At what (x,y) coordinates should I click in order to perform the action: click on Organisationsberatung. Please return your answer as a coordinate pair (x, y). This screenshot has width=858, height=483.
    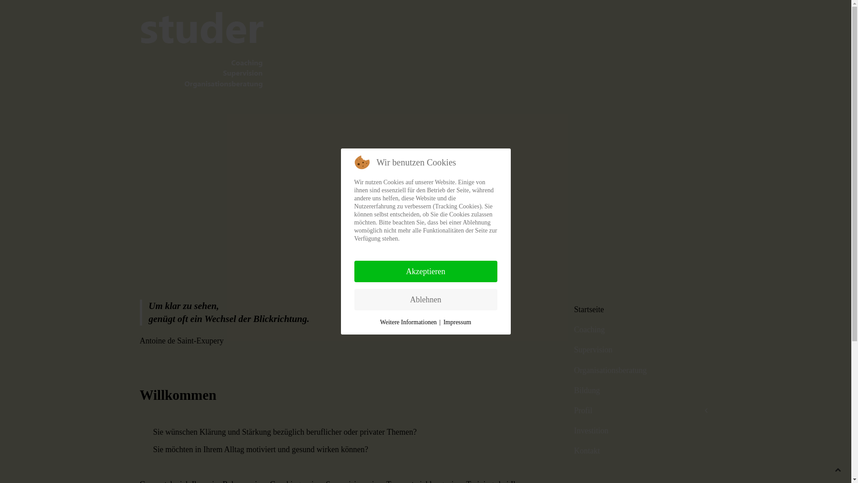
    Looking at the image, I should click on (638, 370).